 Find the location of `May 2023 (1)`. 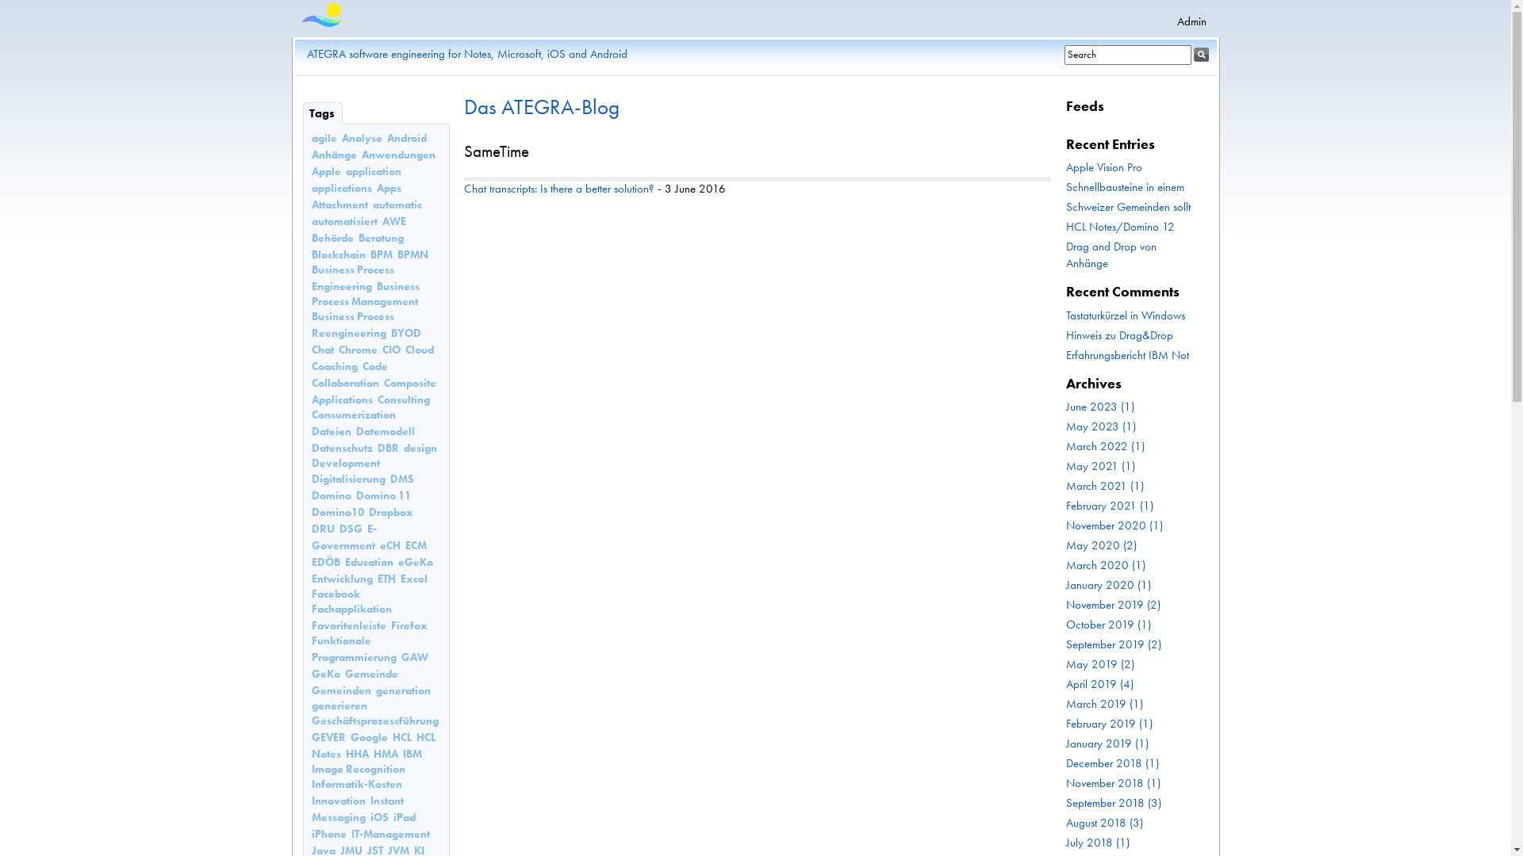

May 2023 (1) is located at coordinates (1101, 426).